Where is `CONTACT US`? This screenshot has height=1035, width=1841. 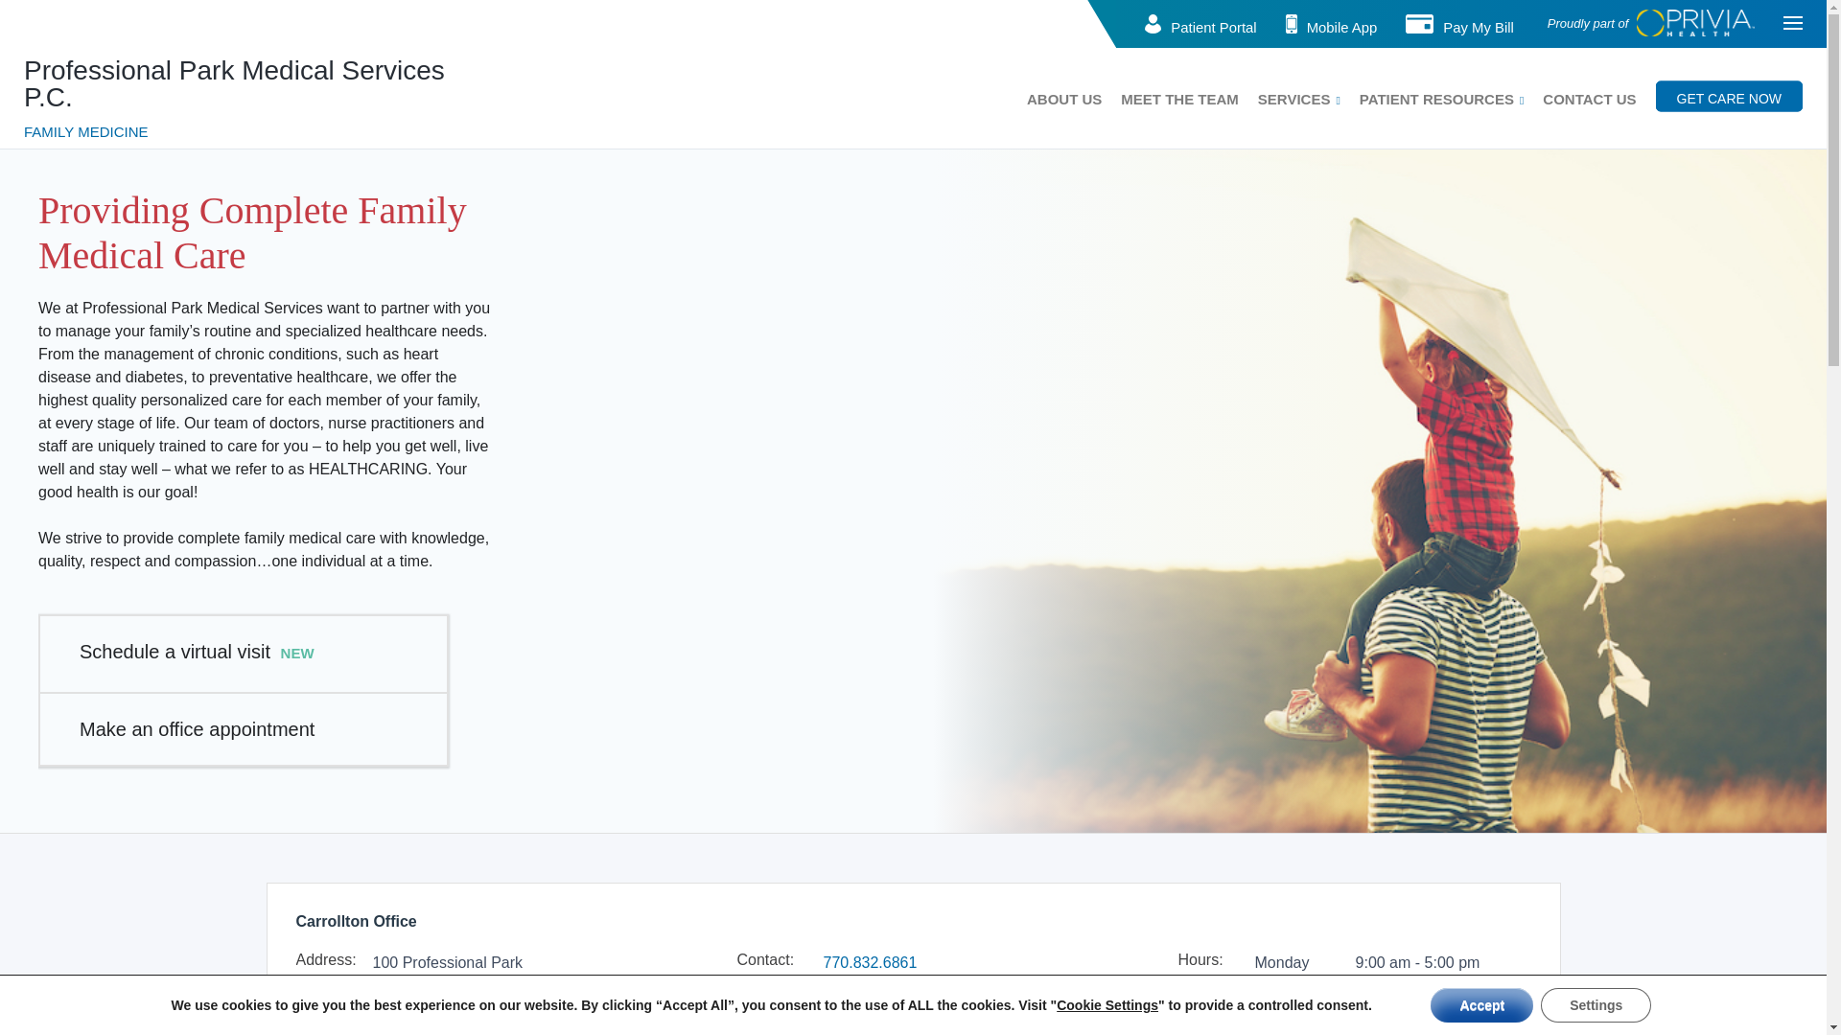
CONTACT US is located at coordinates (1589, 98).